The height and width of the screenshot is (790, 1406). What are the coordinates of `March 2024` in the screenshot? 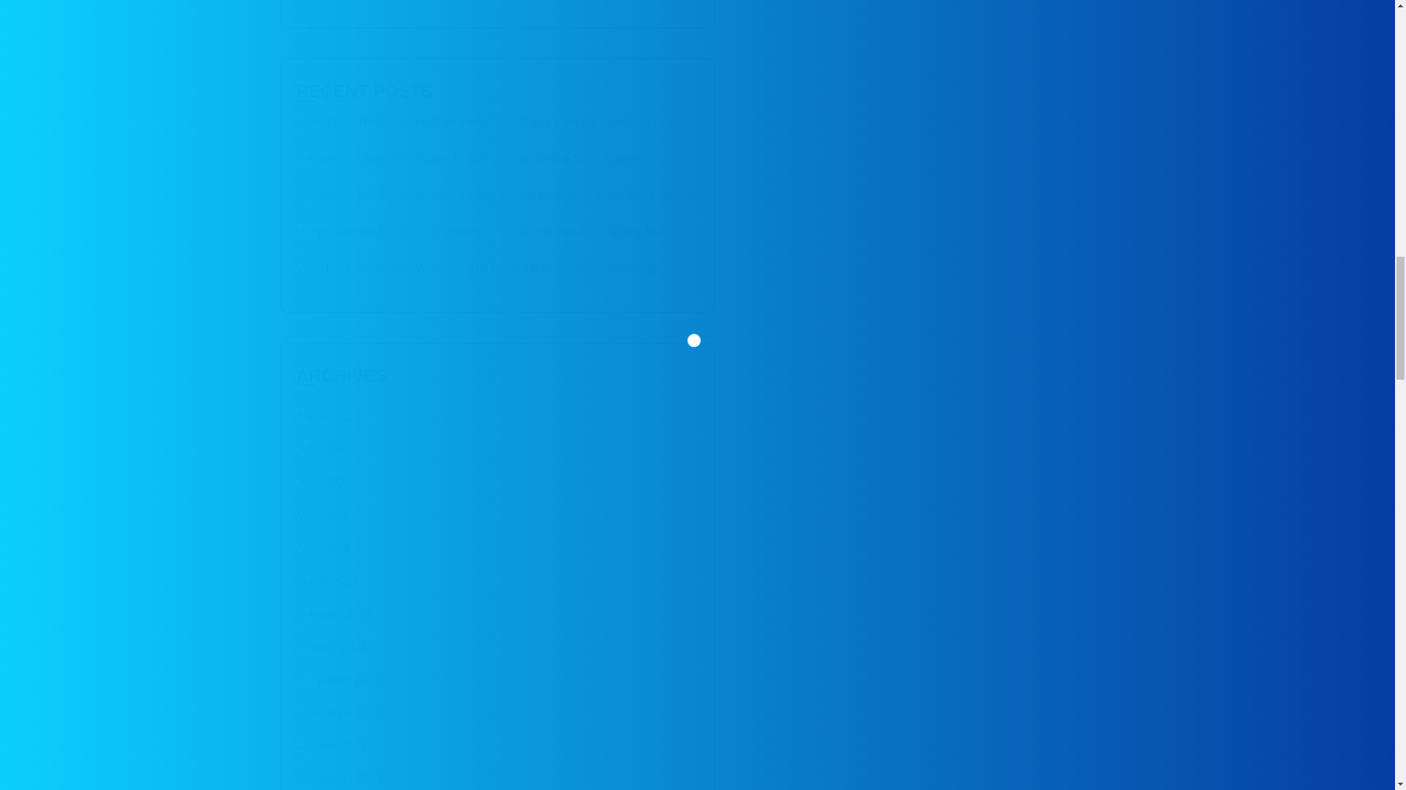 It's located at (327, 581).